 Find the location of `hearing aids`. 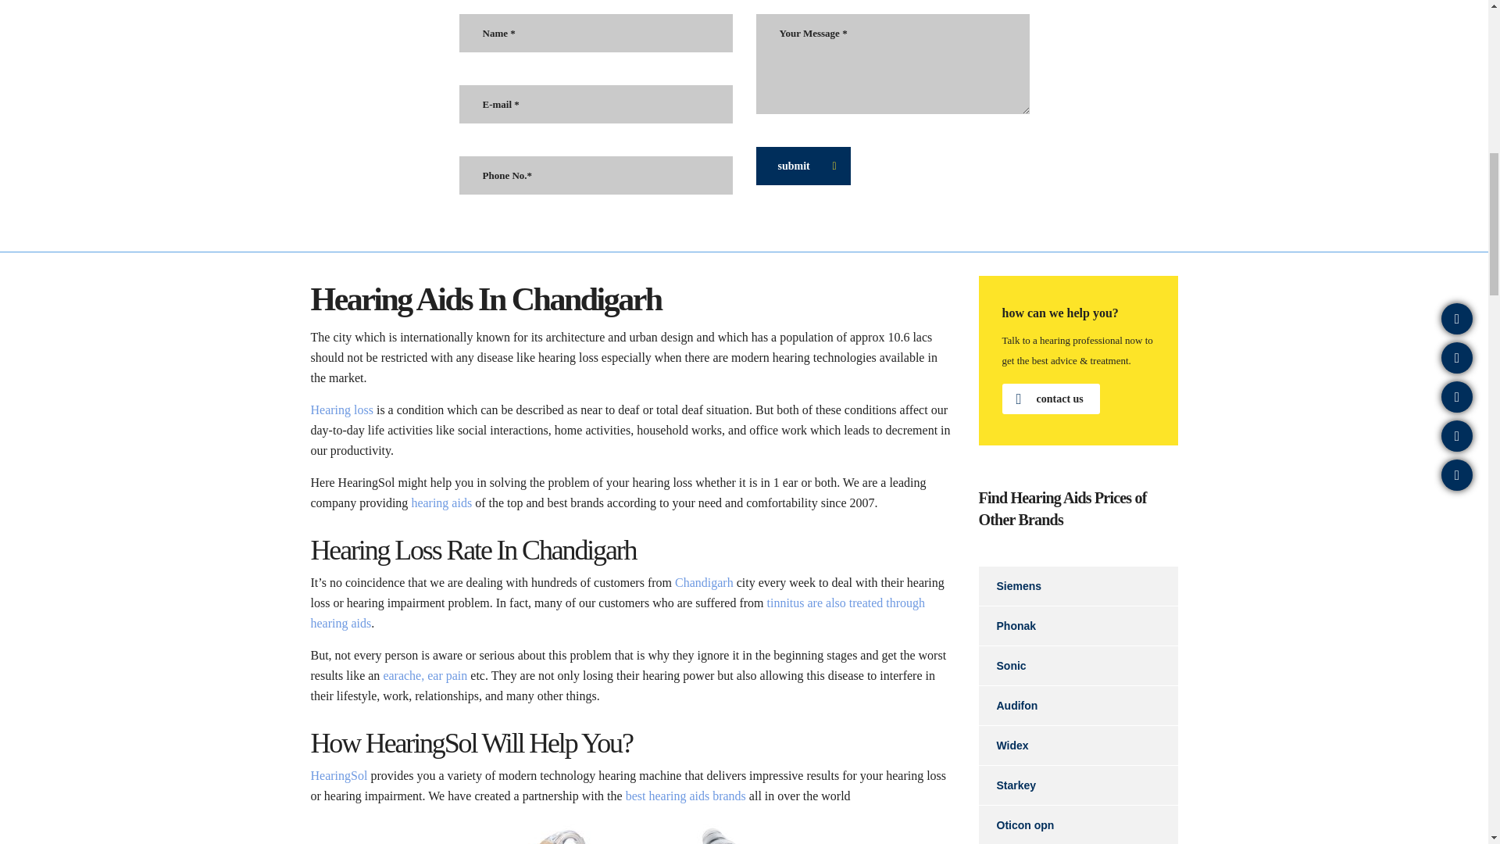

hearing aids is located at coordinates (441, 503).